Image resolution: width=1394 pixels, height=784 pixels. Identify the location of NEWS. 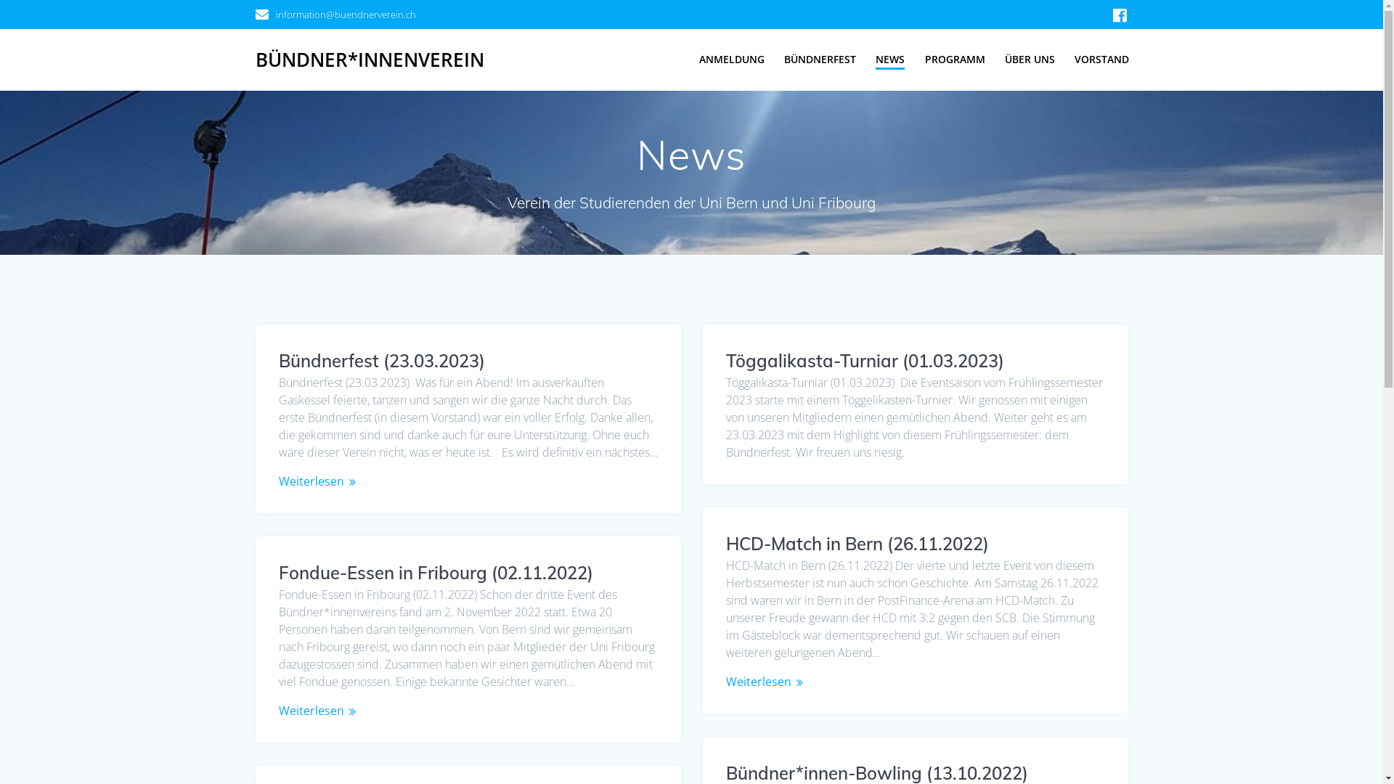
(890, 60).